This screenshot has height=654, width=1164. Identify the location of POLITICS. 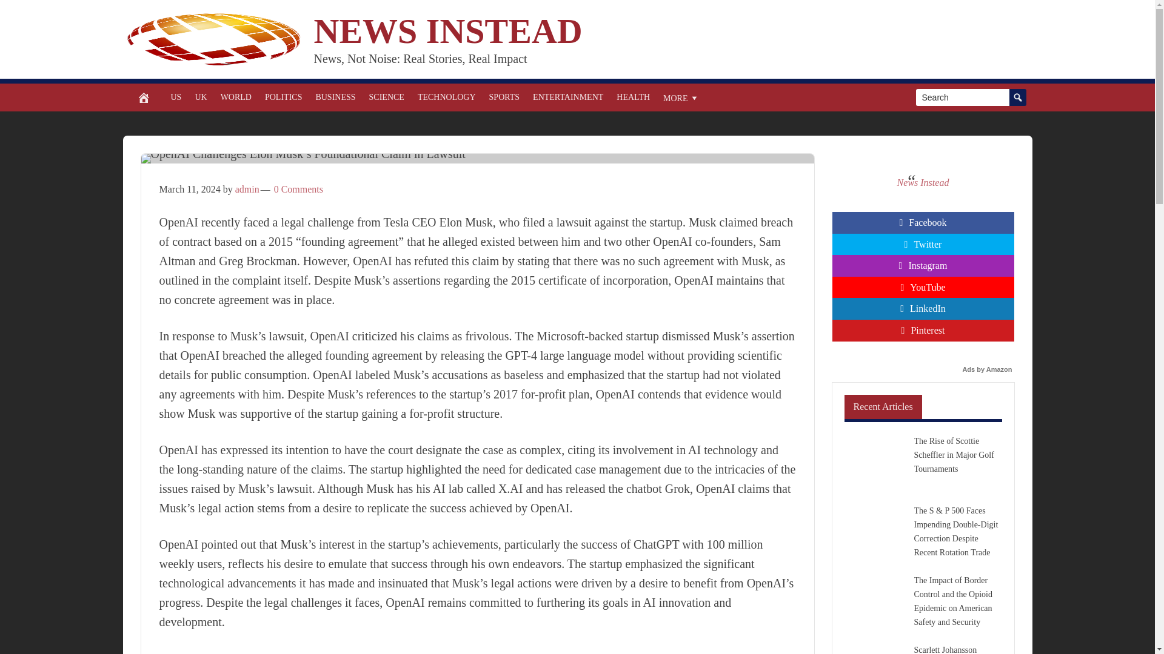
(283, 97).